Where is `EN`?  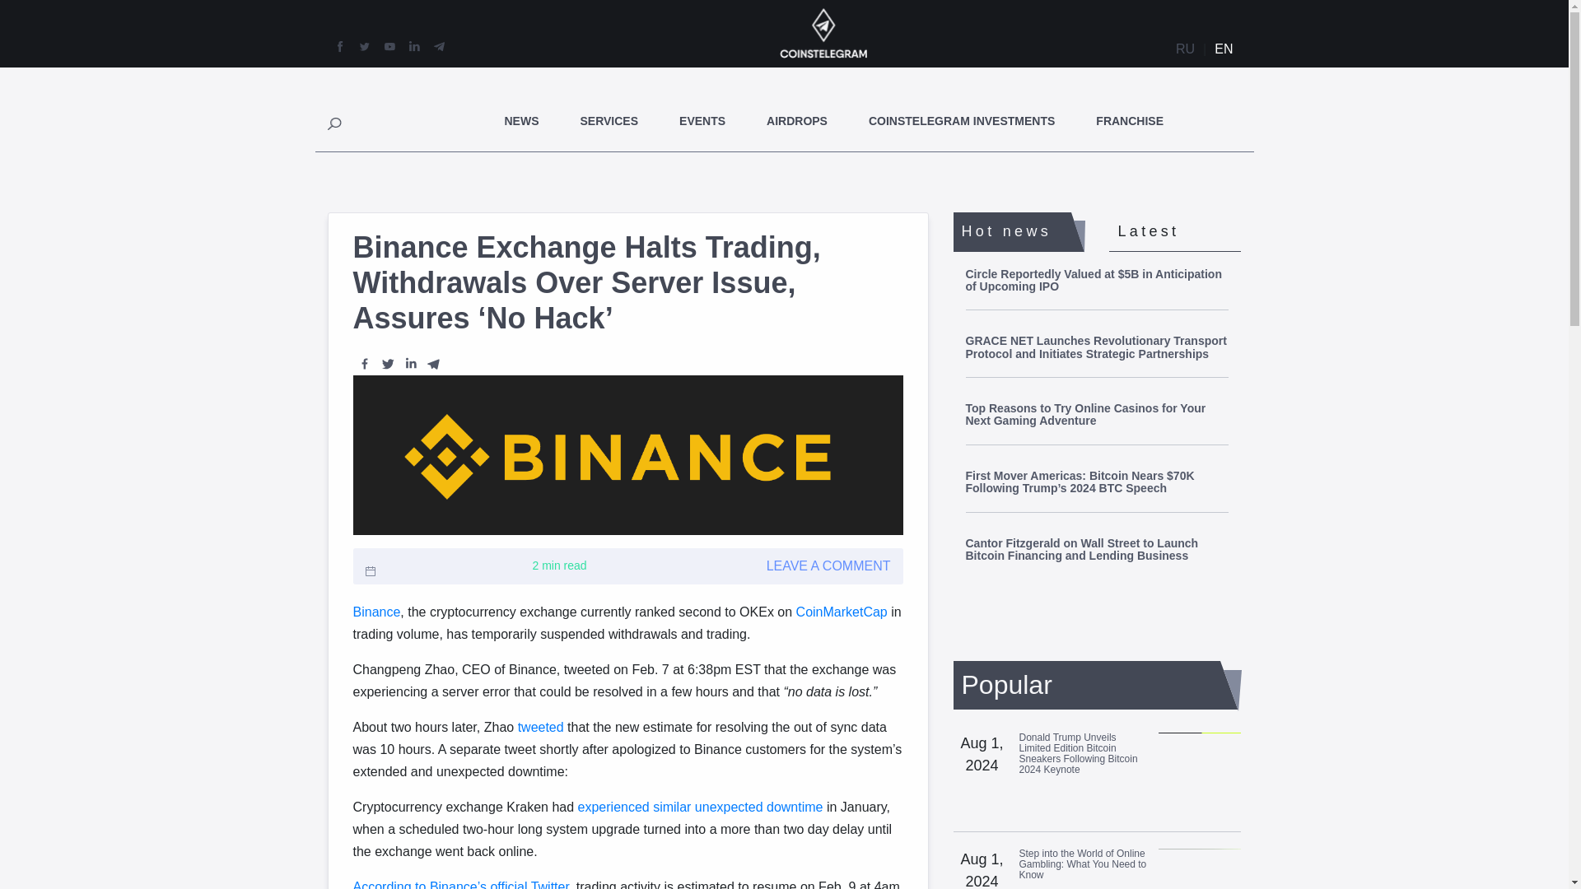 EN is located at coordinates (1224, 49).